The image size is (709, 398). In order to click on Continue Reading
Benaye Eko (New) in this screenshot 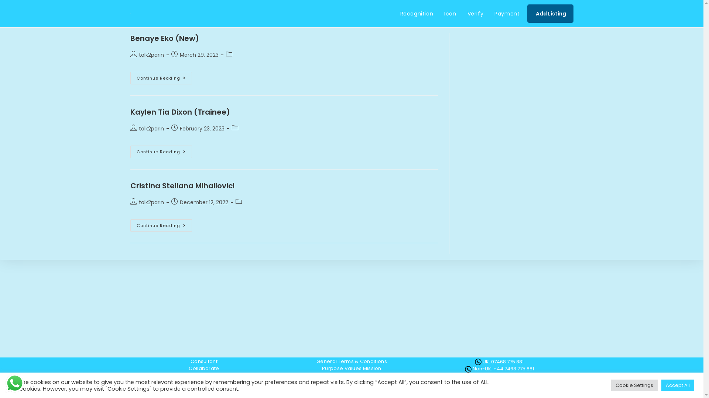, I will do `click(161, 78)`.